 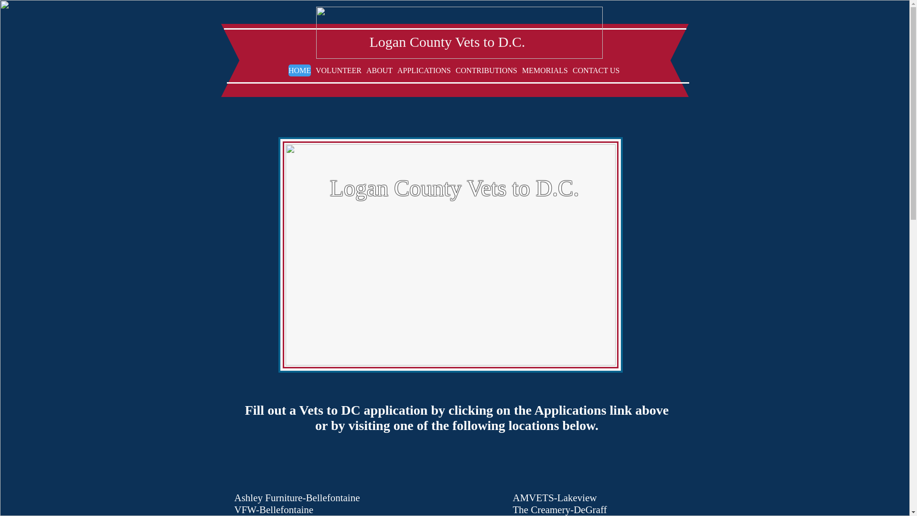 What do you see at coordinates (596, 70) in the screenshot?
I see `CONTACT US` at bounding box center [596, 70].